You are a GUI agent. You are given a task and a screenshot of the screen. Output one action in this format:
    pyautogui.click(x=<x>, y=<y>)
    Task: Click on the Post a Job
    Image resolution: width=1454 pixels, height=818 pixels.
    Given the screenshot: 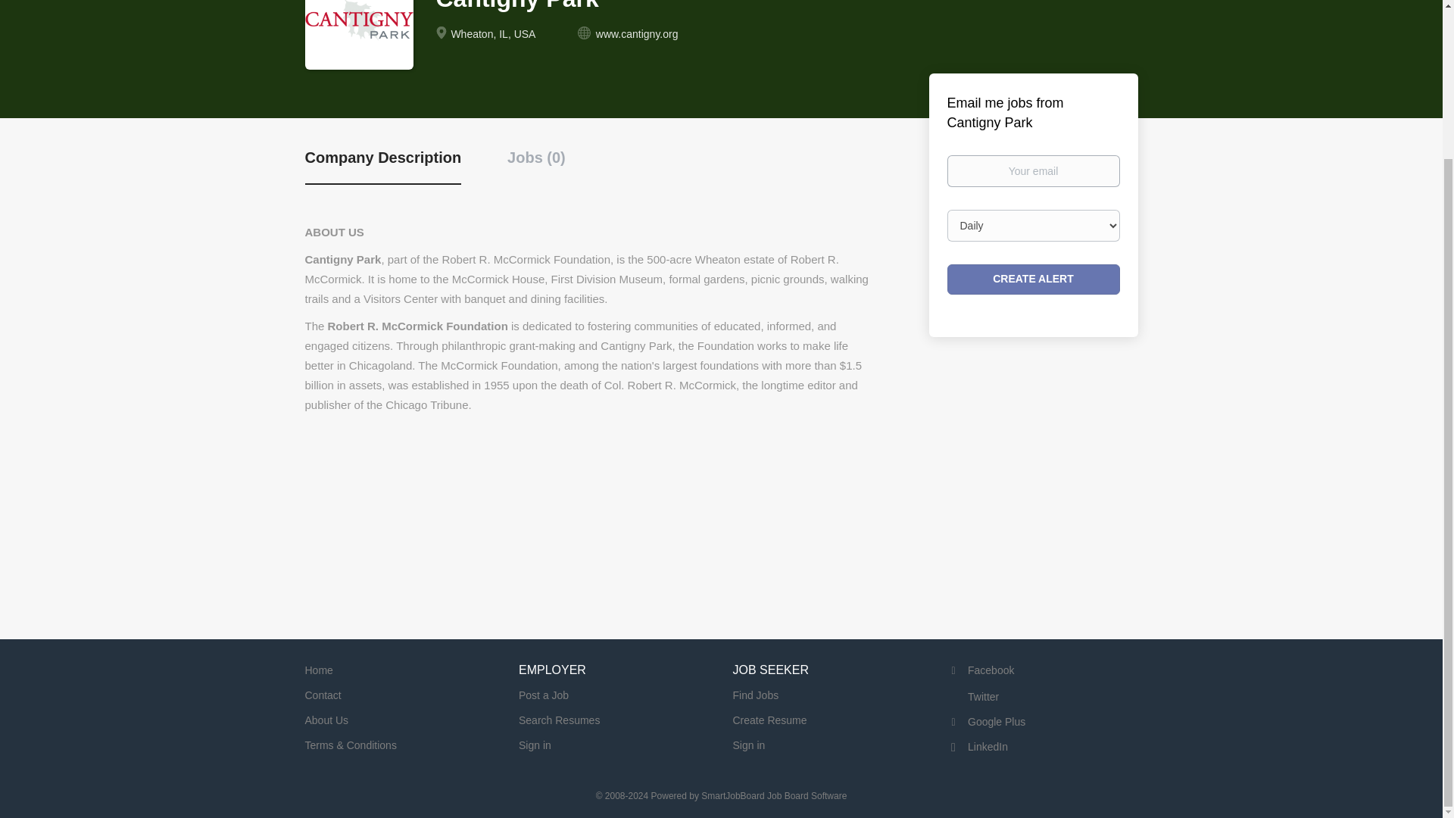 What is the action you would take?
    pyautogui.click(x=544, y=695)
    